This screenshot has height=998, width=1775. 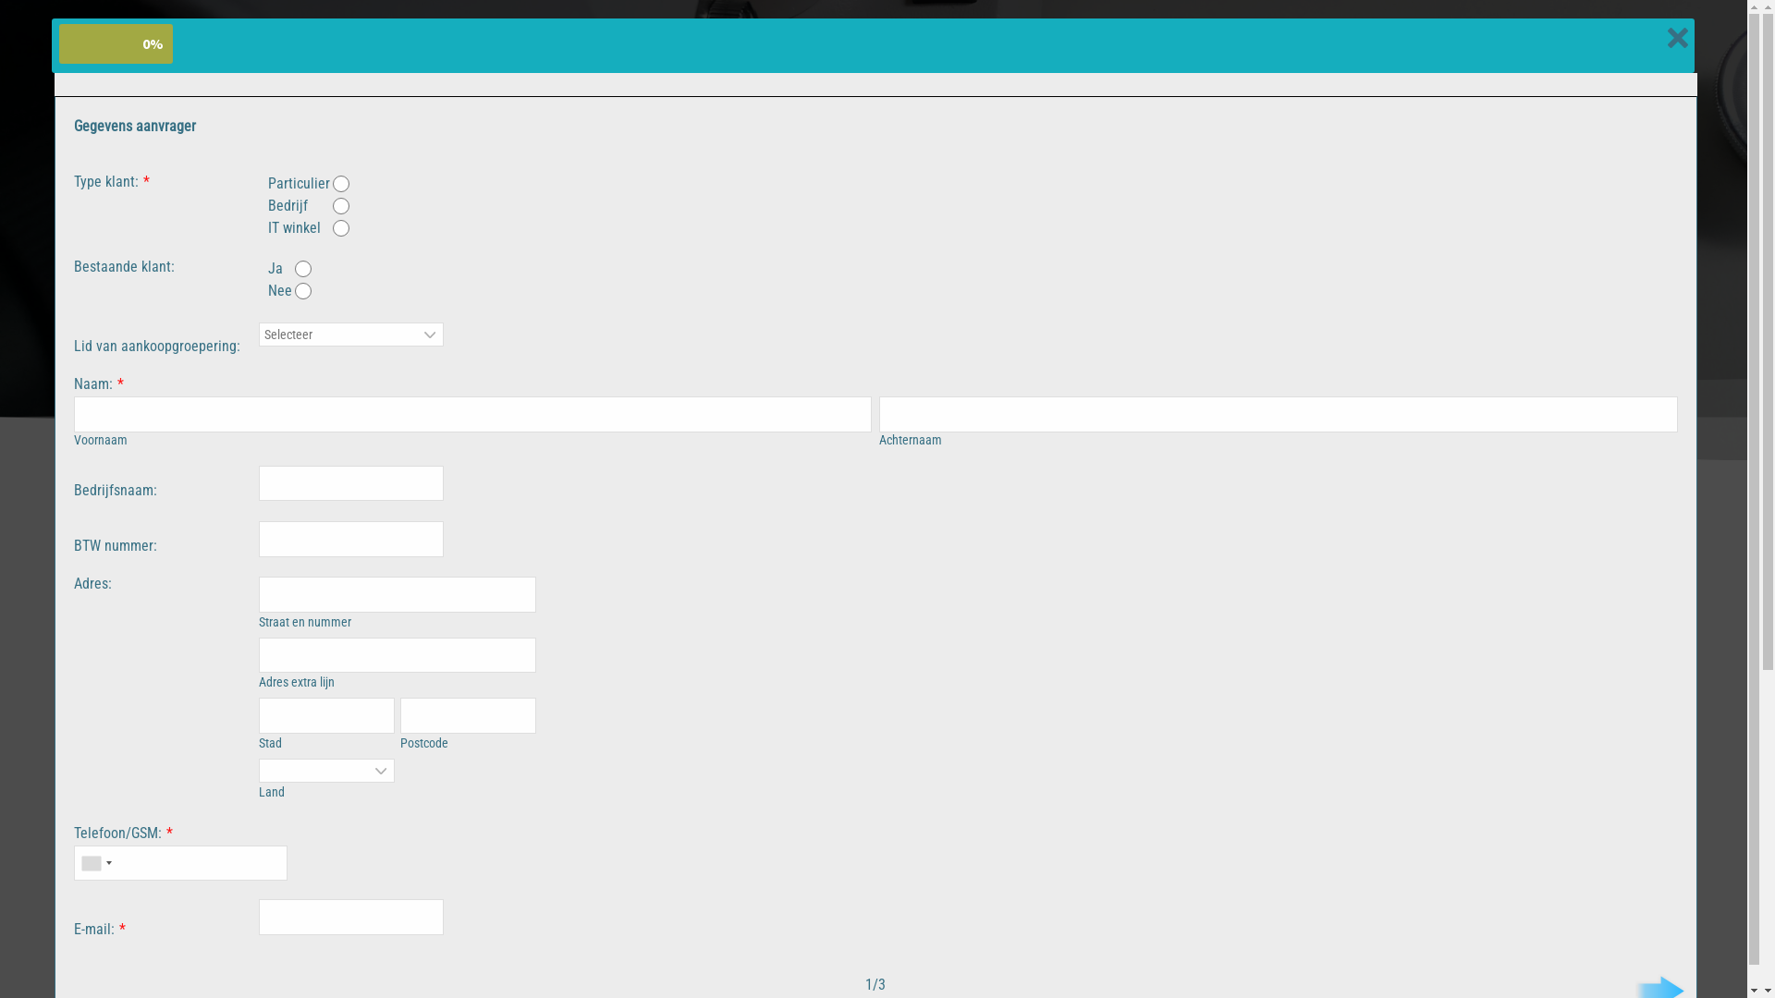 What do you see at coordinates (6, 6) in the screenshot?
I see `Particulier` at bounding box center [6, 6].